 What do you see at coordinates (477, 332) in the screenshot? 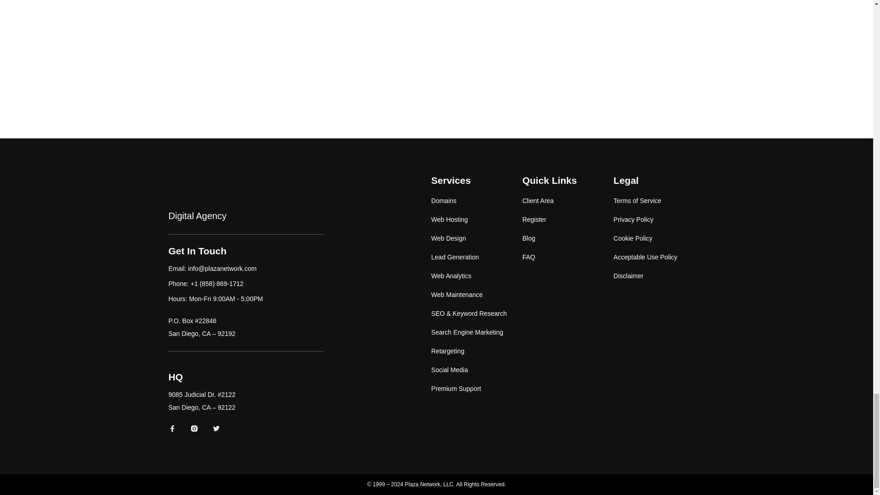
I see `Search Engine Marketing` at bounding box center [477, 332].